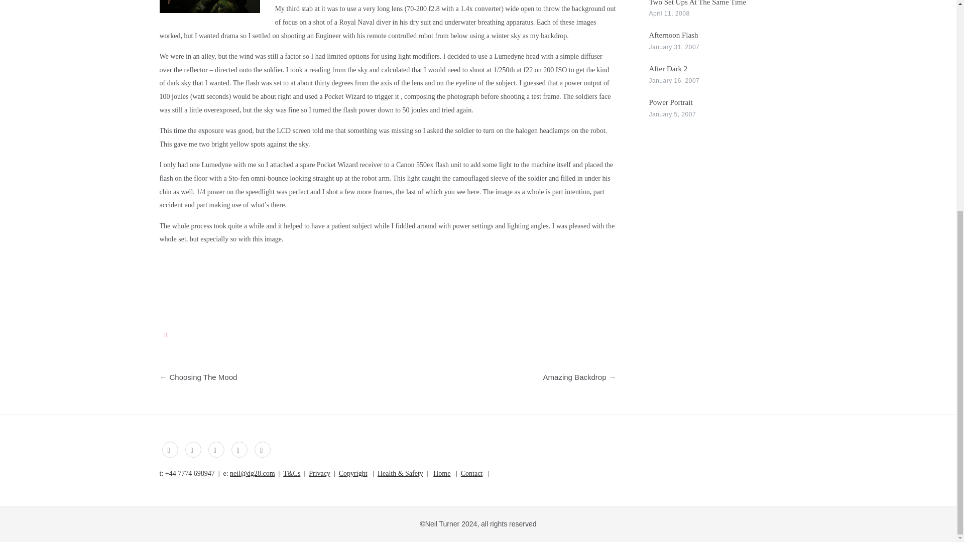  What do you see at coordinates (670, 102) in the screenshot?
I see `Power Portrait` at bounding box center [670, 102].